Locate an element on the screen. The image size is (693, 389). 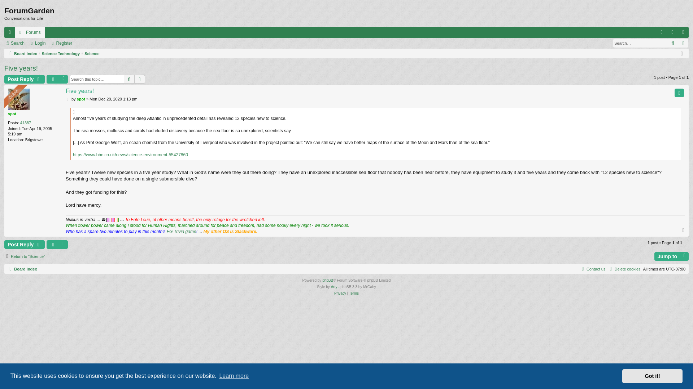
Five years! is located at coordinates (79, 91).